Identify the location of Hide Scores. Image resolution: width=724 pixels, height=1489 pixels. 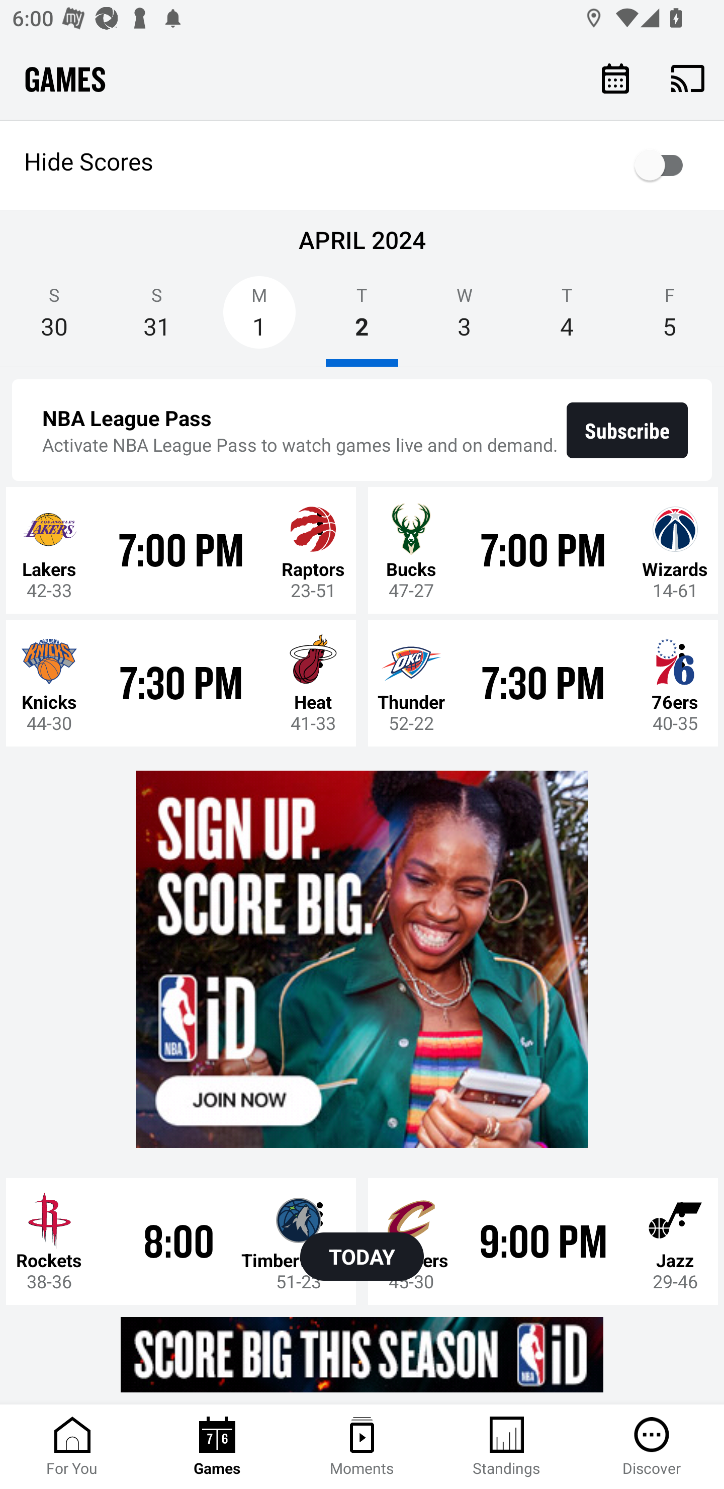
(362, 165).